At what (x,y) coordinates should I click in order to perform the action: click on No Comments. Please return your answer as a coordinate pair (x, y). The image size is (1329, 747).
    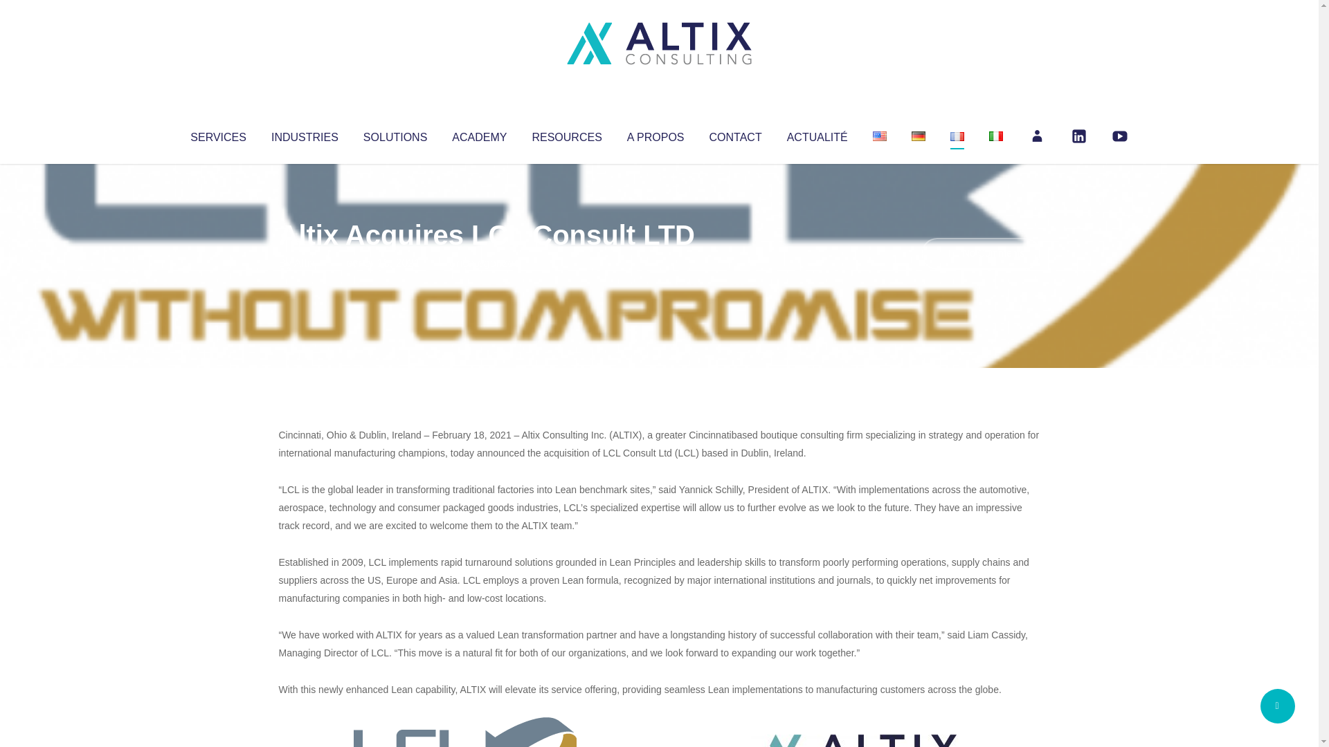
    Looking at the image, I should click on (980, 253).